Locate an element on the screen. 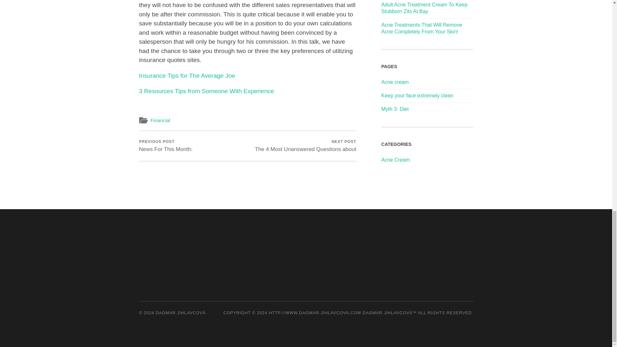 This screenshot has width=617, height=347. Adult Acne Treatment Cream To Keep Stubborn Zits At Bay is located at coordinates (424, 8).